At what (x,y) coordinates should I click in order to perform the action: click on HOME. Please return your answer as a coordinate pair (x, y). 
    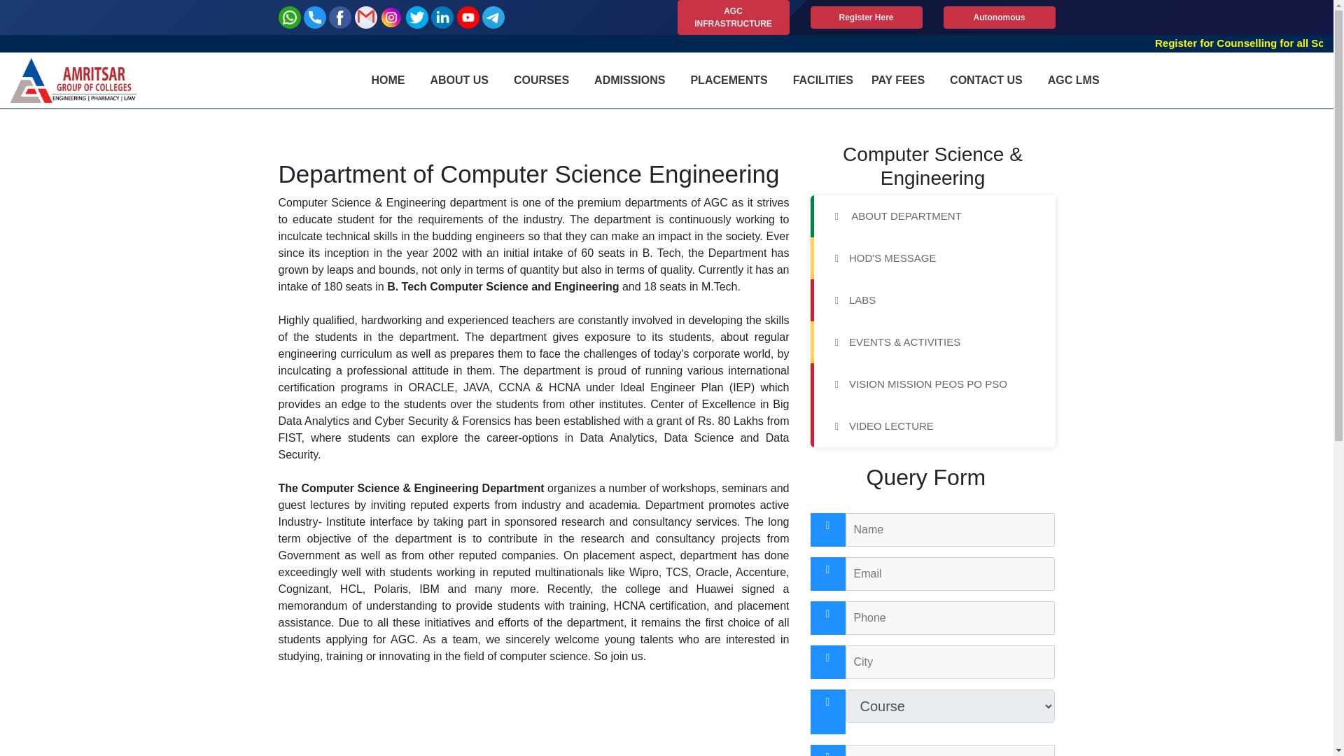
    Looking at the image, I should click on (388, 80).